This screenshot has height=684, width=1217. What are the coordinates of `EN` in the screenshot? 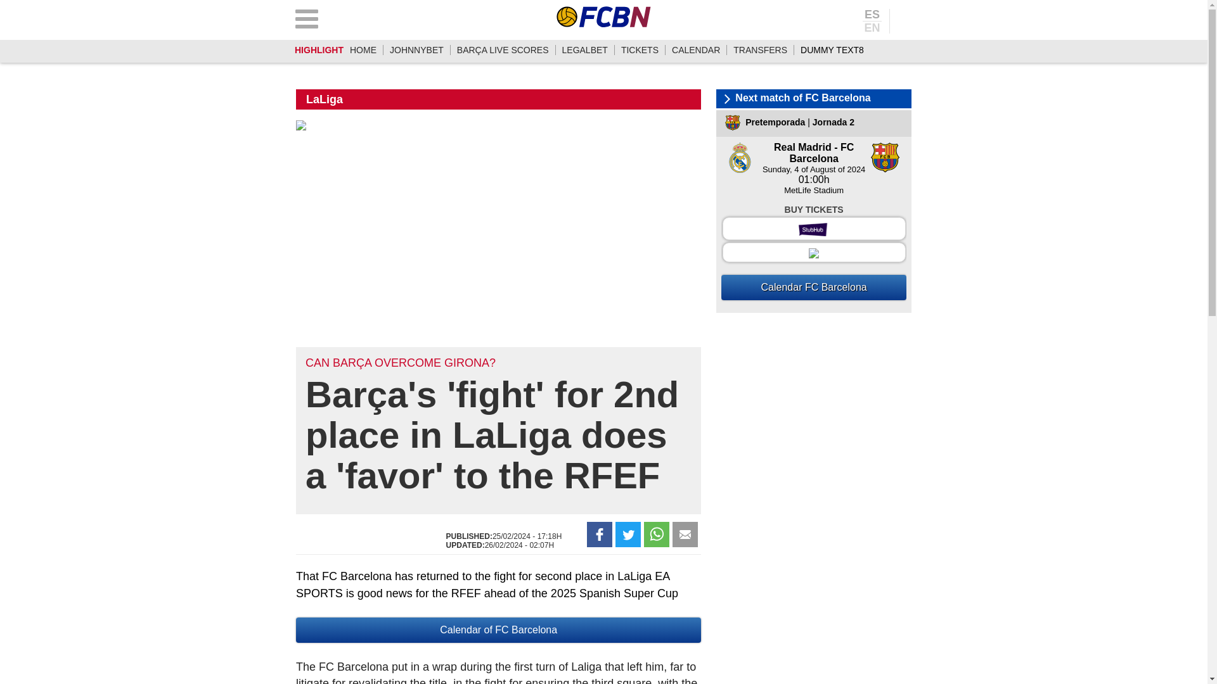 It's located at (872, 27).